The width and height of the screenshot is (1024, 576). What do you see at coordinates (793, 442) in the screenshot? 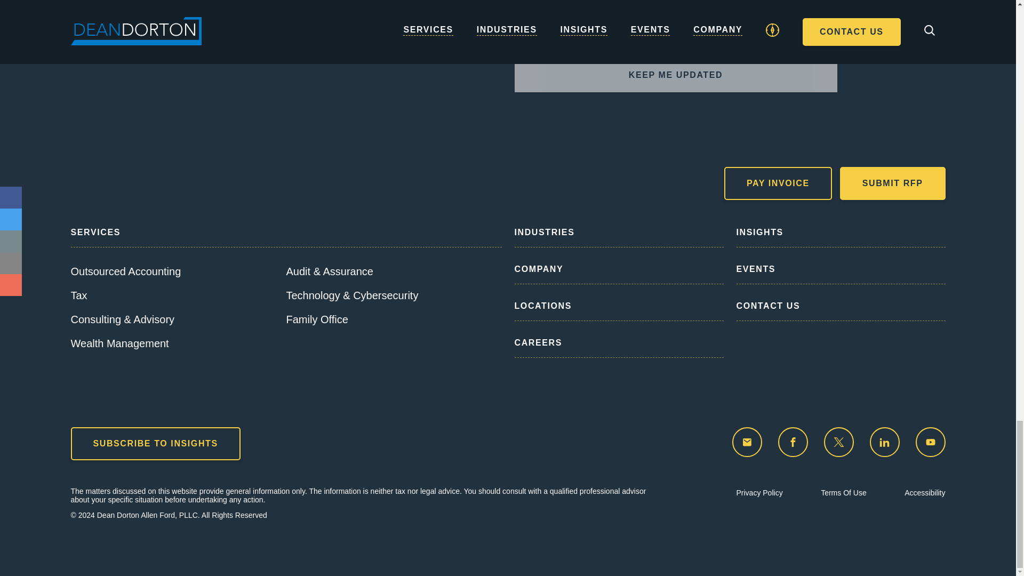
I see `Dean Dorton - CPAs and Advisors on Facebook` at bounding box center [793, 442].